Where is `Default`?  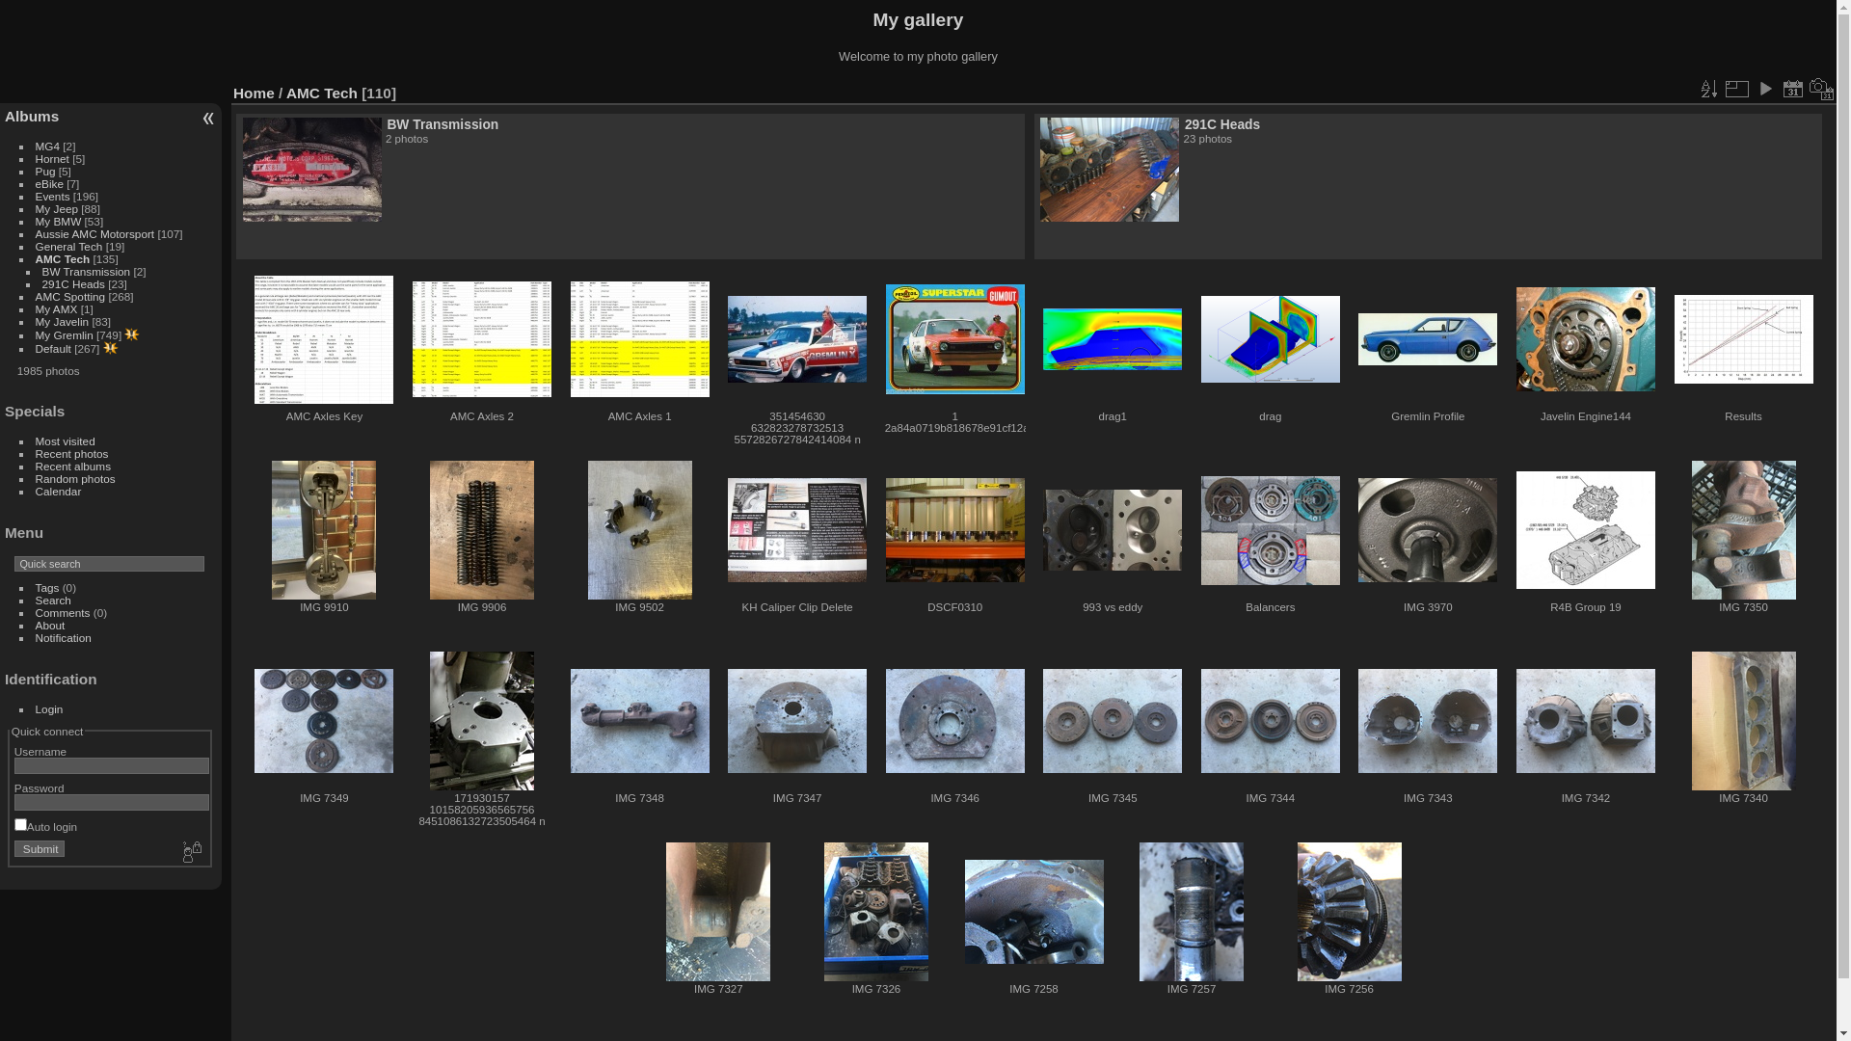
Default is located at coordinates (54, 349).